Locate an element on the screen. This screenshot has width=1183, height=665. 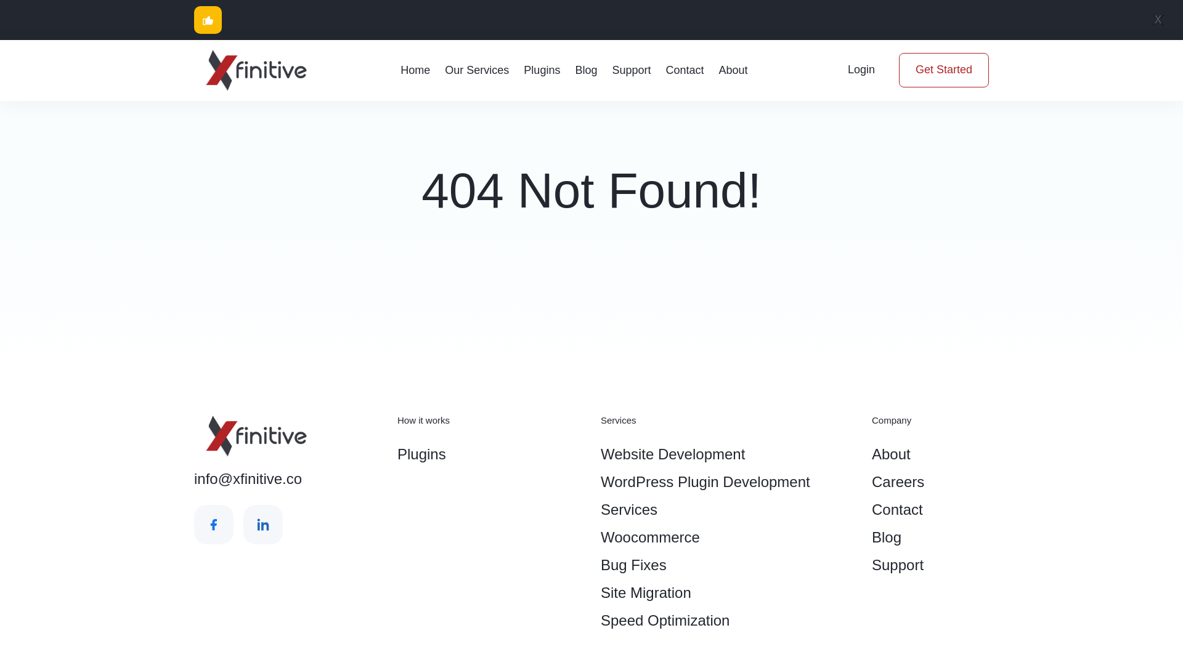
About is located at coordinates (930, 454).